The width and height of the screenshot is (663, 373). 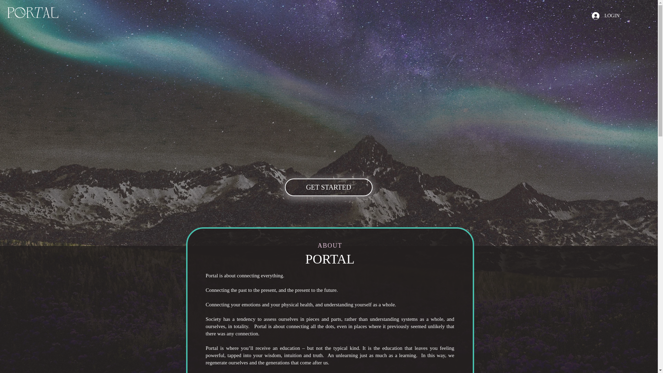 What do you see at coordinates (32, 12) in the screenshot?
I see `Primary Logo - White.png` at bounding box center [32, 12].